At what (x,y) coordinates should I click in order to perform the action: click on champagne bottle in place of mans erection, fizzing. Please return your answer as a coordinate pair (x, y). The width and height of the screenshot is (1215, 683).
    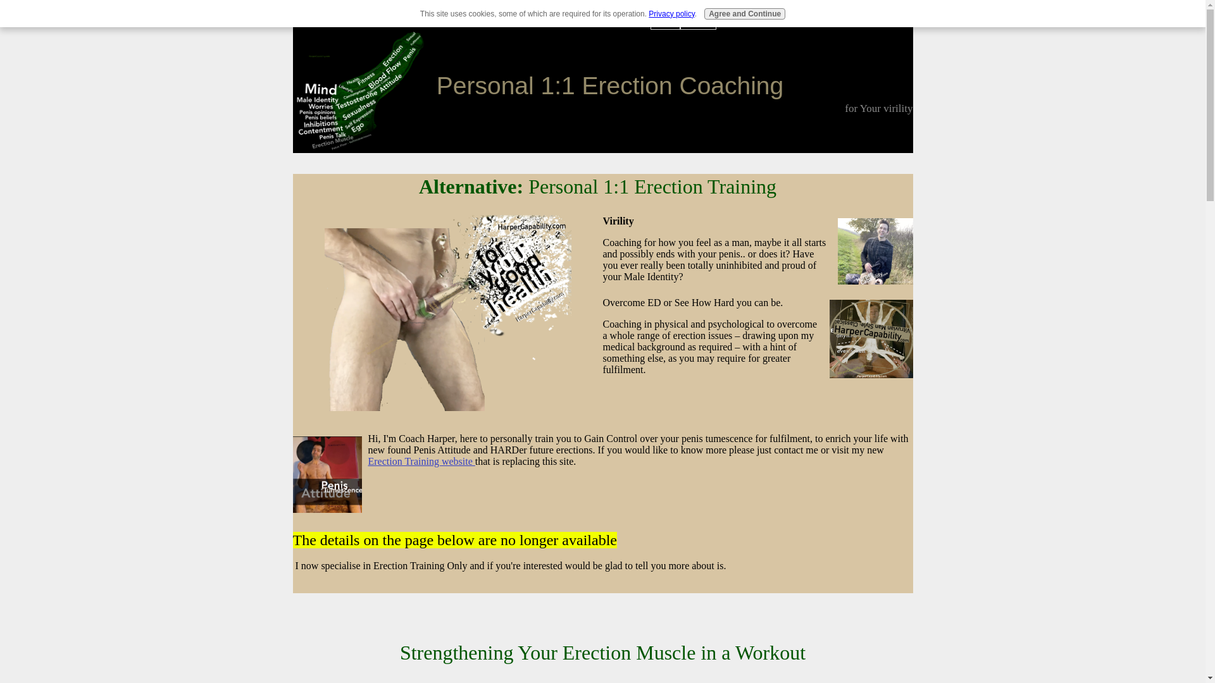
    Looking at the image, I should click on (447, 314).